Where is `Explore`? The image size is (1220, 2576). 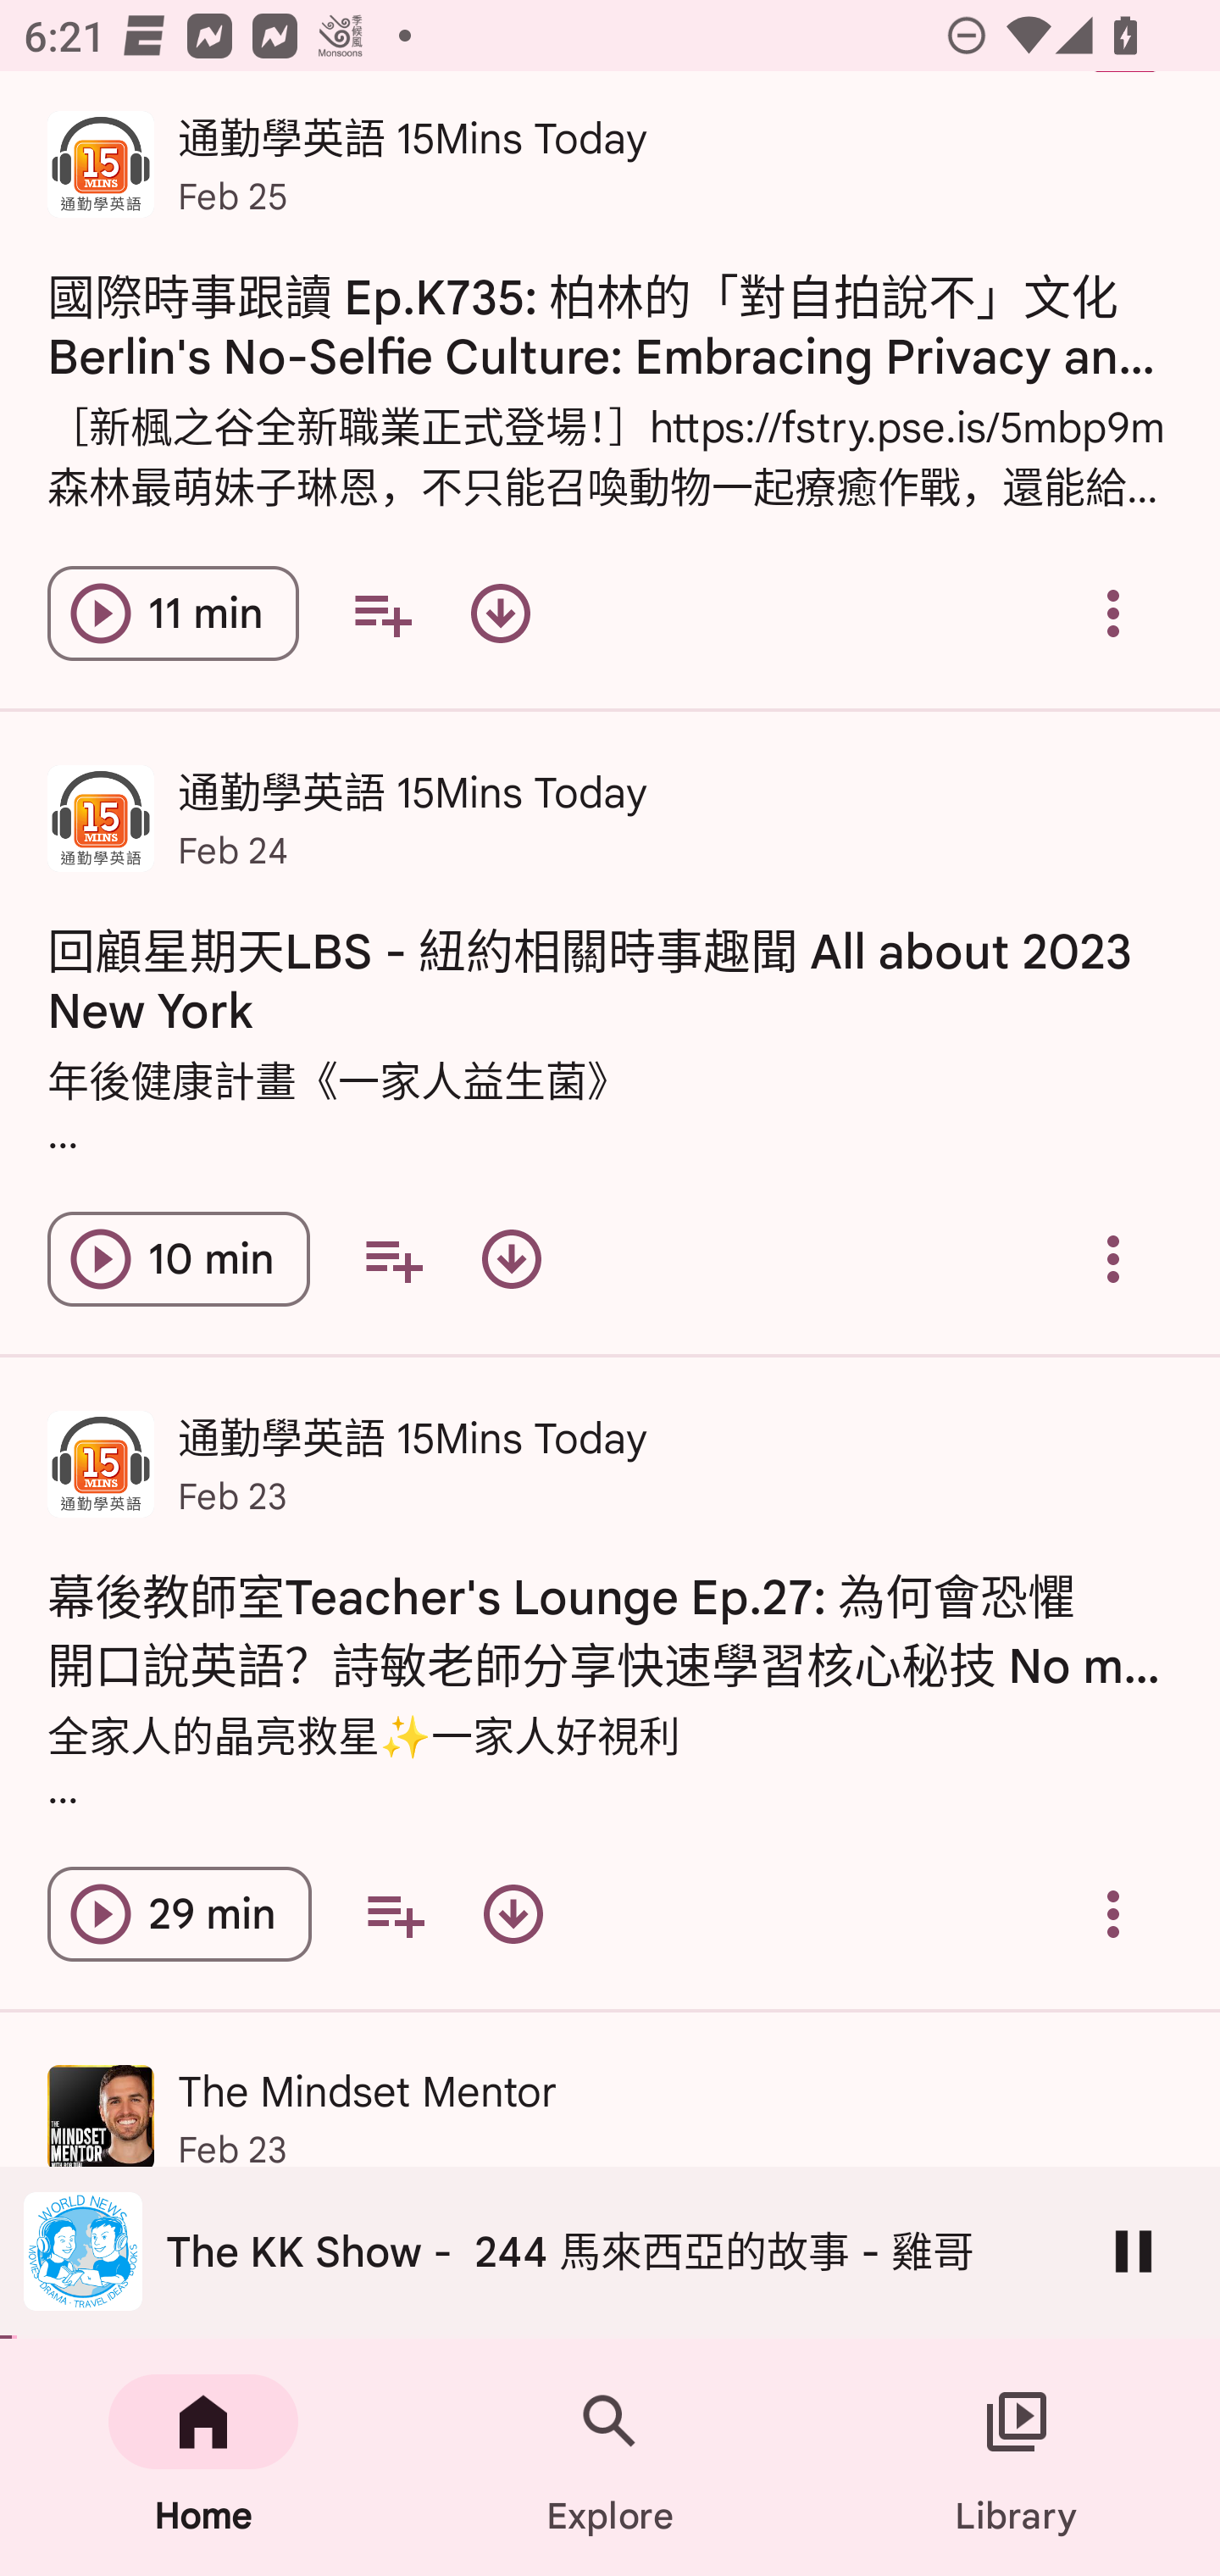 Explore is located at coordinates (610, 2457).